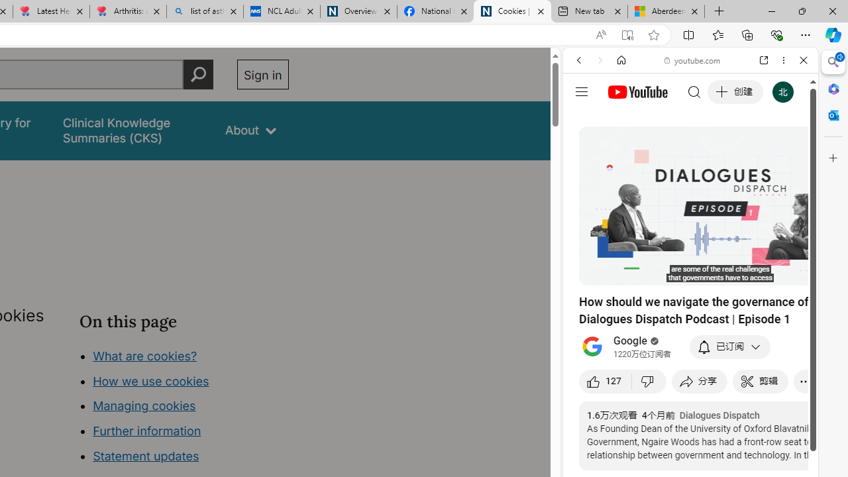 The height and width of the screenshot is (477, 848). I want to click on Music, so click(690, 360).